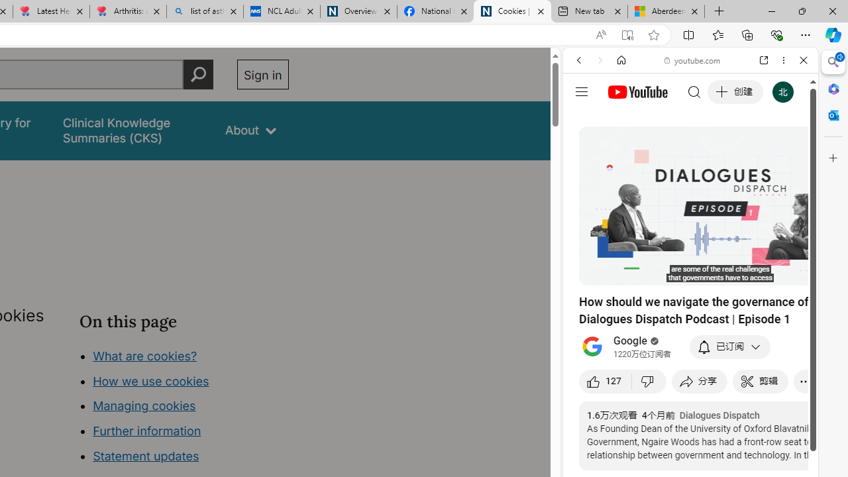 The height and width of the screenshot is (477, 848). I want to click on Music, so click(690, 360).